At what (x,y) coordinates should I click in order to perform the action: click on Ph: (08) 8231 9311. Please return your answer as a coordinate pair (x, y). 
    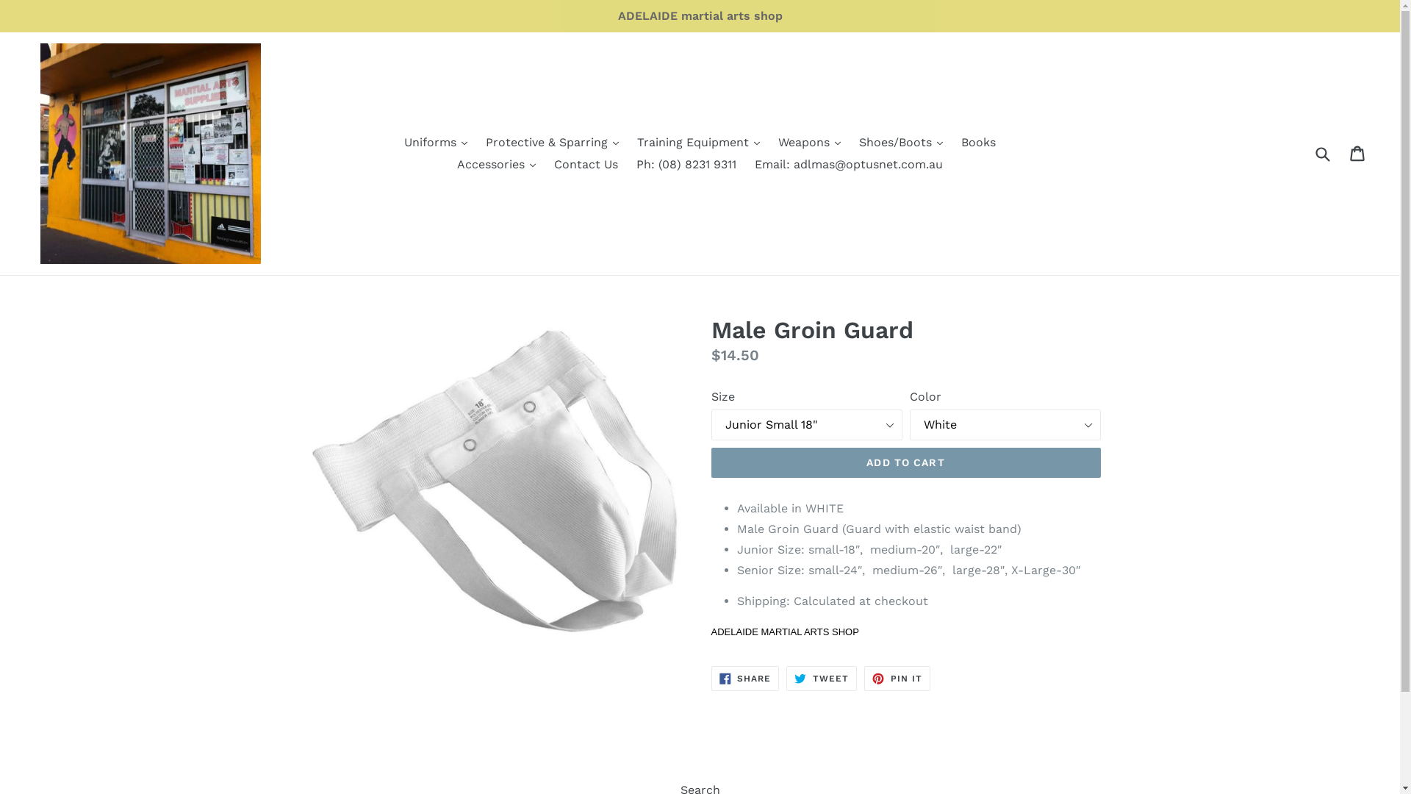
    Looking at the image, I should click on (686, 165).